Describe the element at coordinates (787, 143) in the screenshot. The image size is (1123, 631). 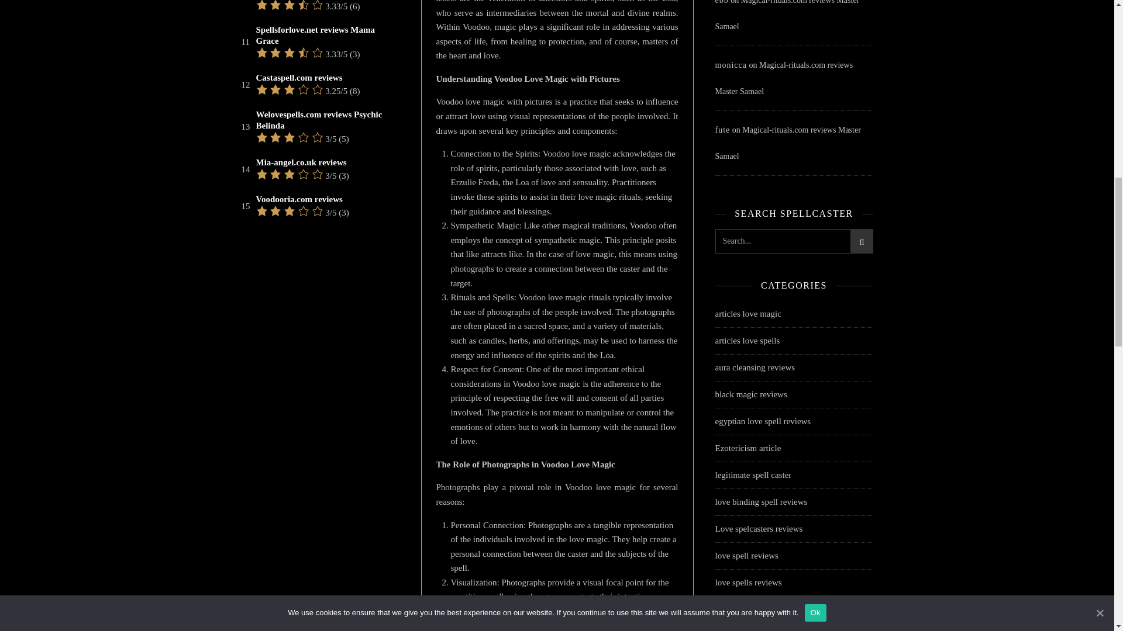
I see `Magical-rituals.com reviews Master Samael` at that location.